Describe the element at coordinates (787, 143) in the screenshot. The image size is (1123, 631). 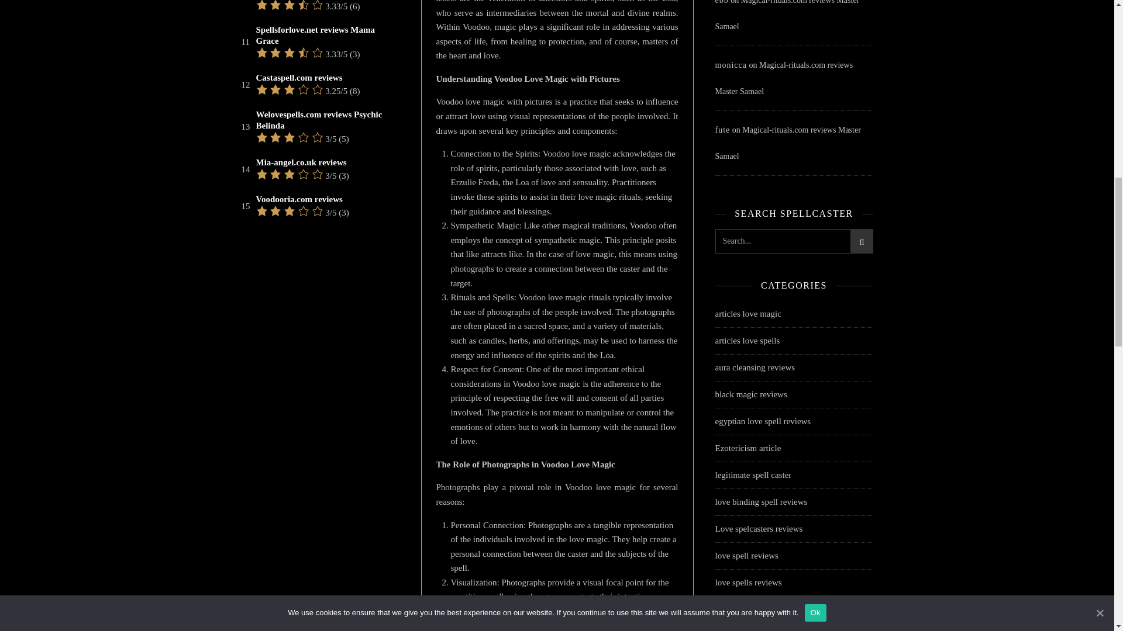
I see `Magical-rituals.com reviews Master Samael` at that location.